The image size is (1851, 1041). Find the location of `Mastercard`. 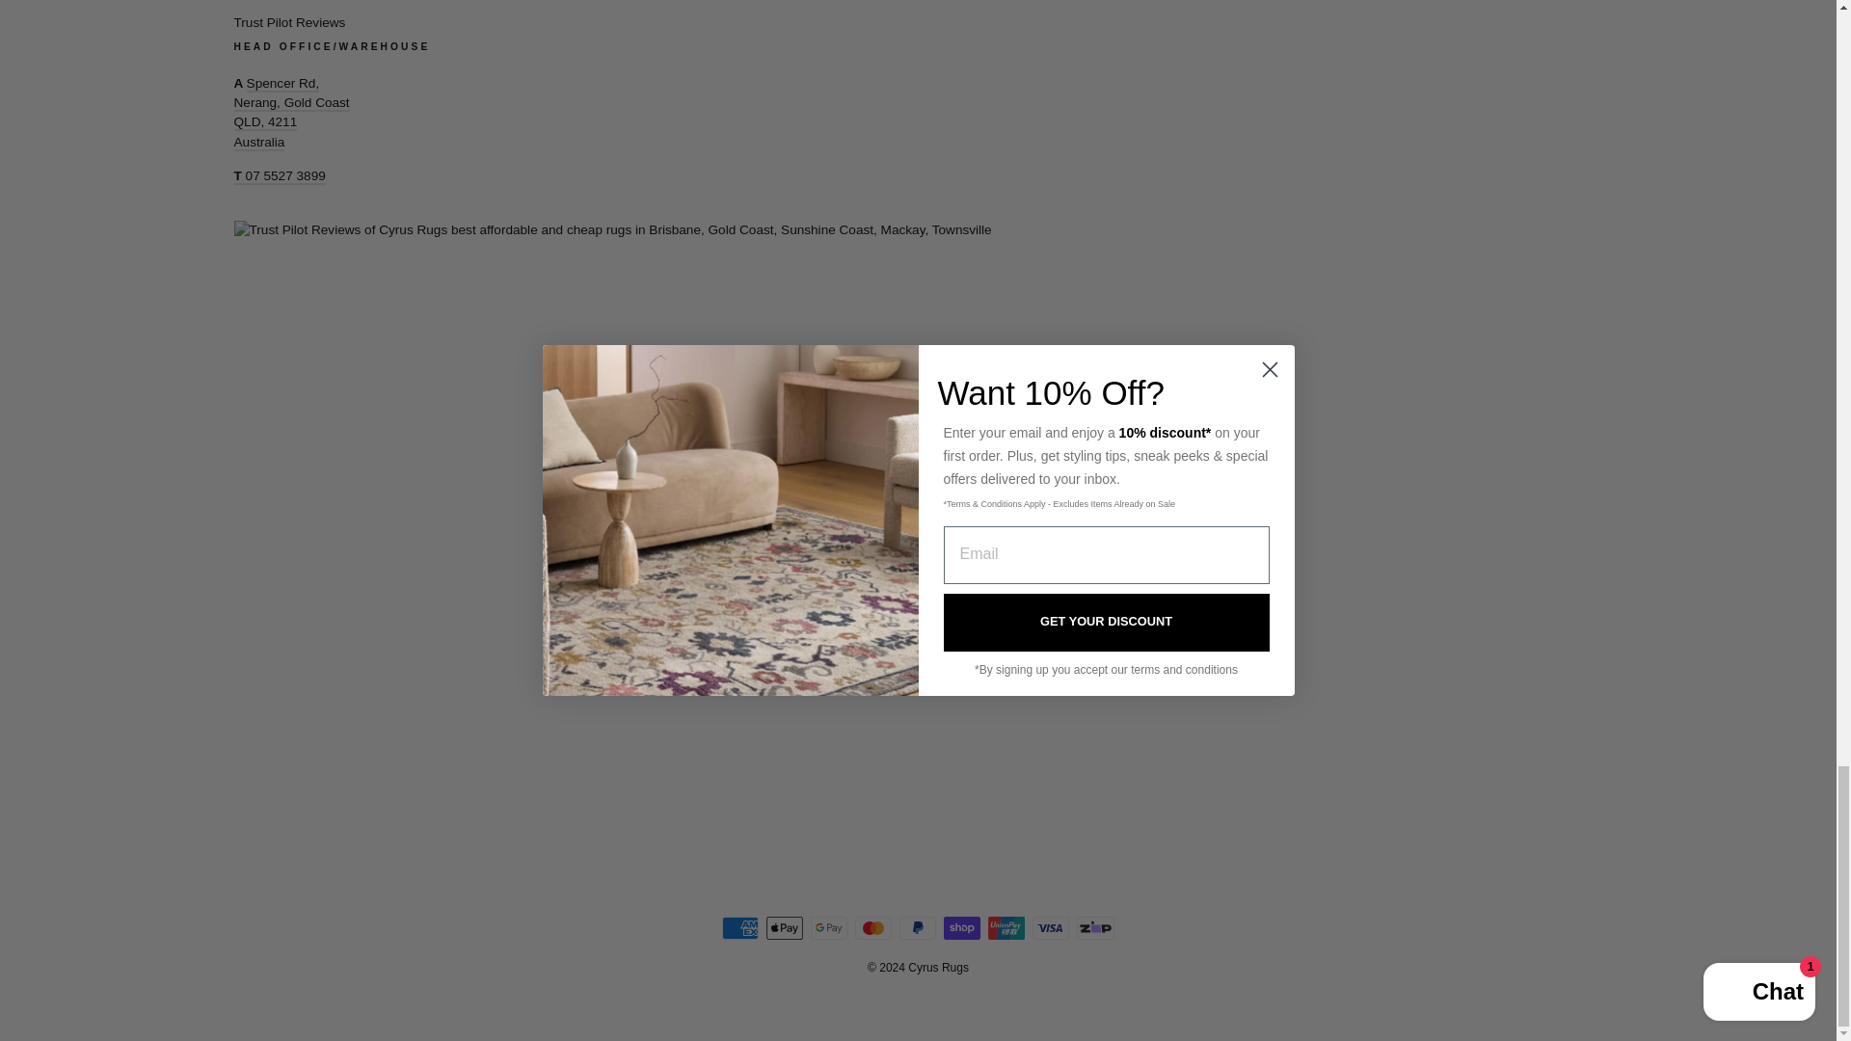

Mastercard is located at coordinates (873, 928).